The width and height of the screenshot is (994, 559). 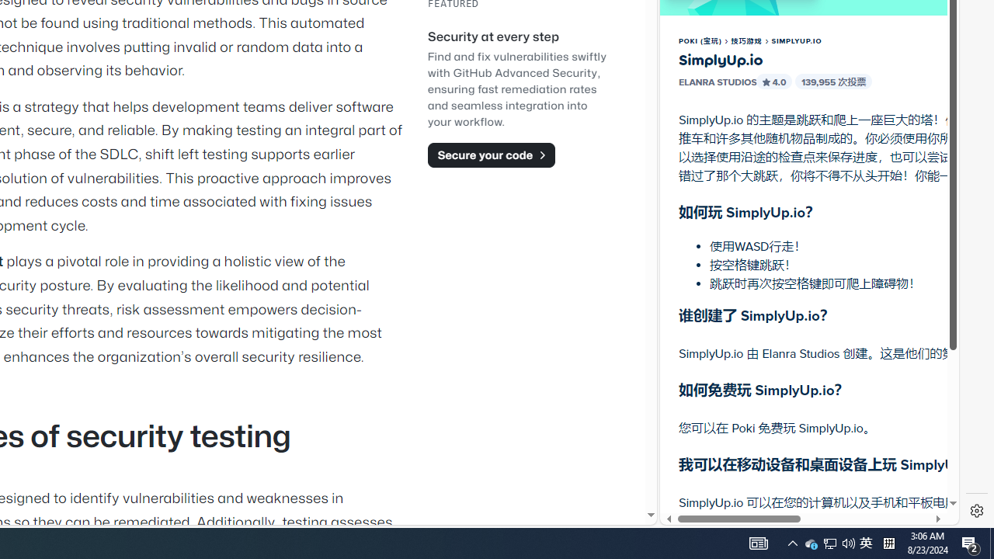 I want to click on poki.com, so click(x=848, y=262).